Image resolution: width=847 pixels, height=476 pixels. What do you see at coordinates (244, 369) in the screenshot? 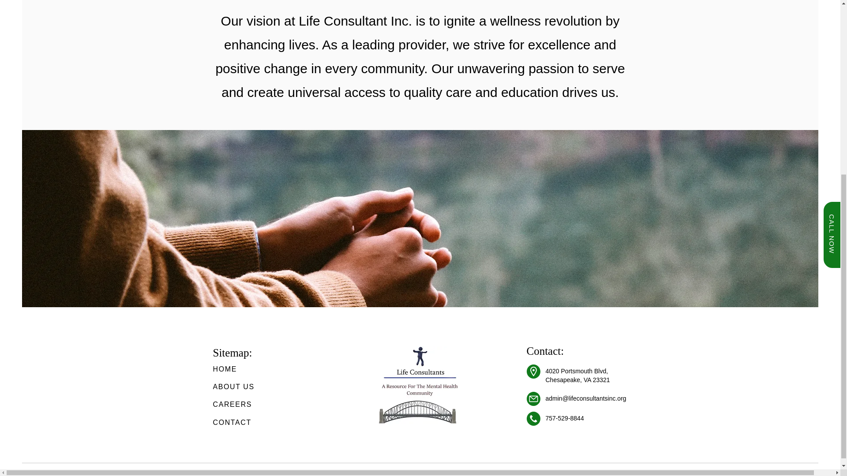
I see `HOME` at bounding box center [244, 369].